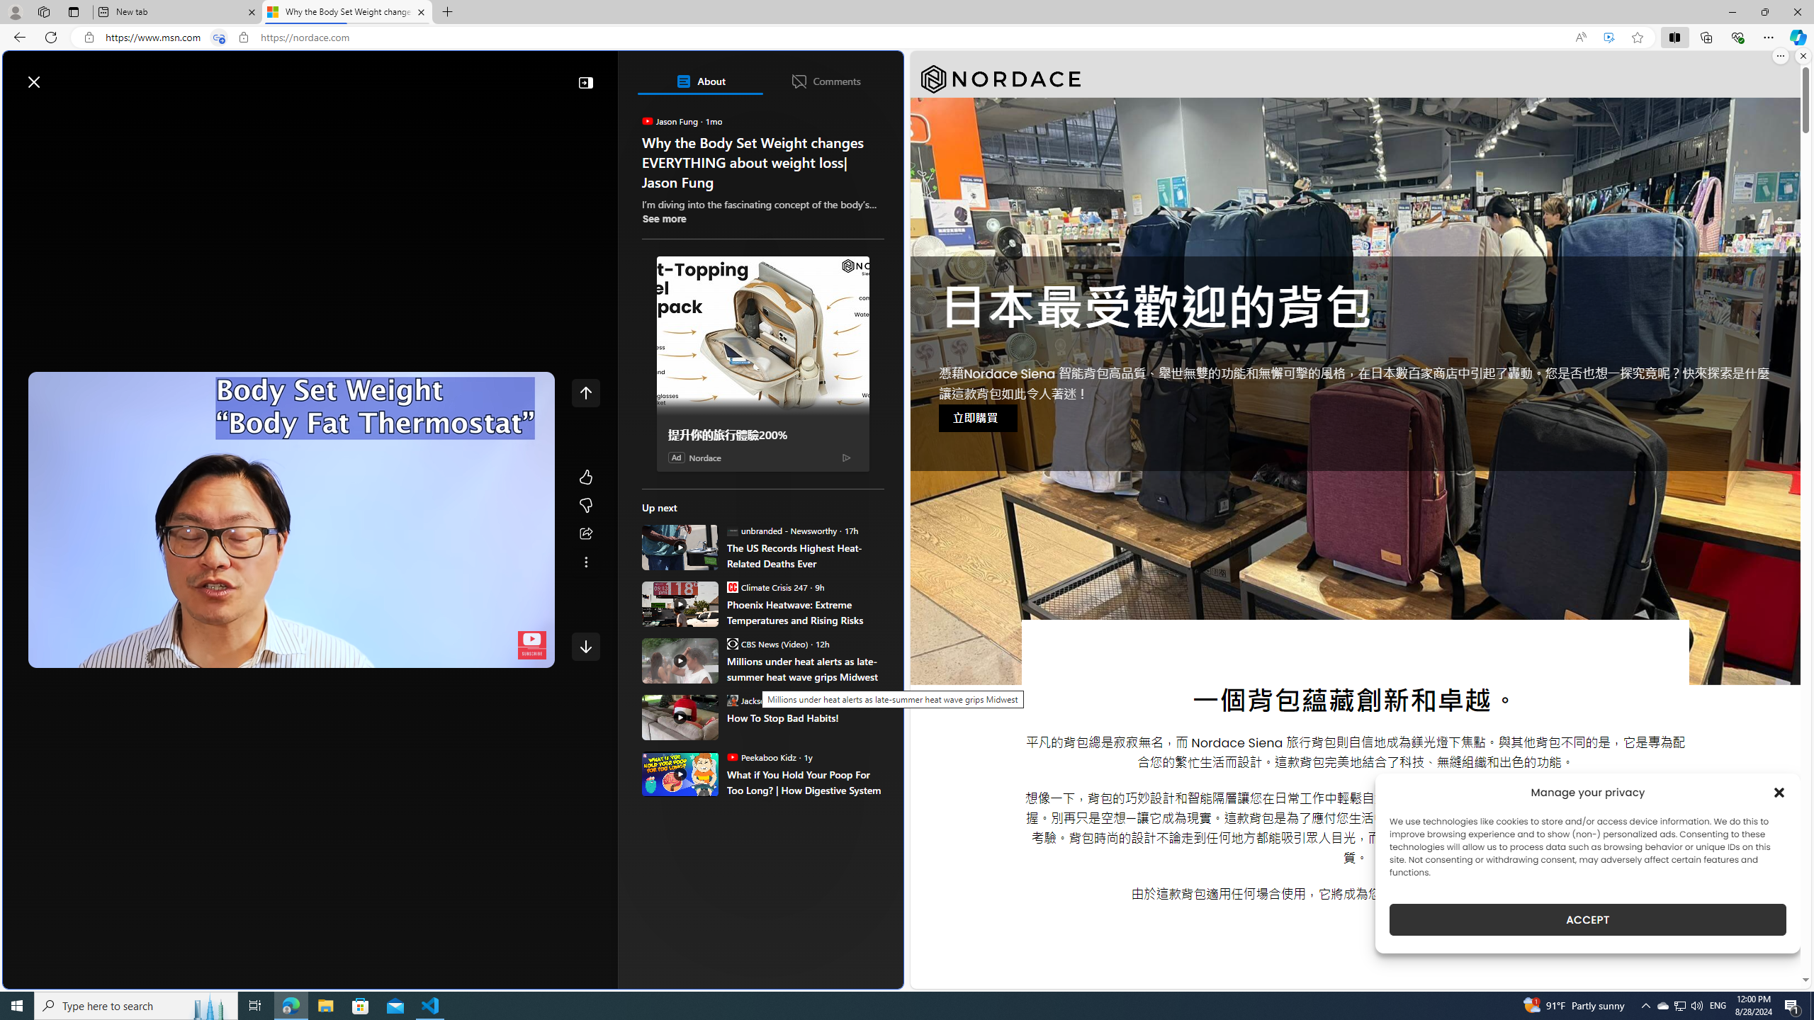 Image resolution: width=1814 pixels, height=1020 pixels. What do you see at coordinates (805, 555) in the screenshot?
I see `The US Records Highest Heat-Related Deaths Ever` at bounding box center [805, 555].